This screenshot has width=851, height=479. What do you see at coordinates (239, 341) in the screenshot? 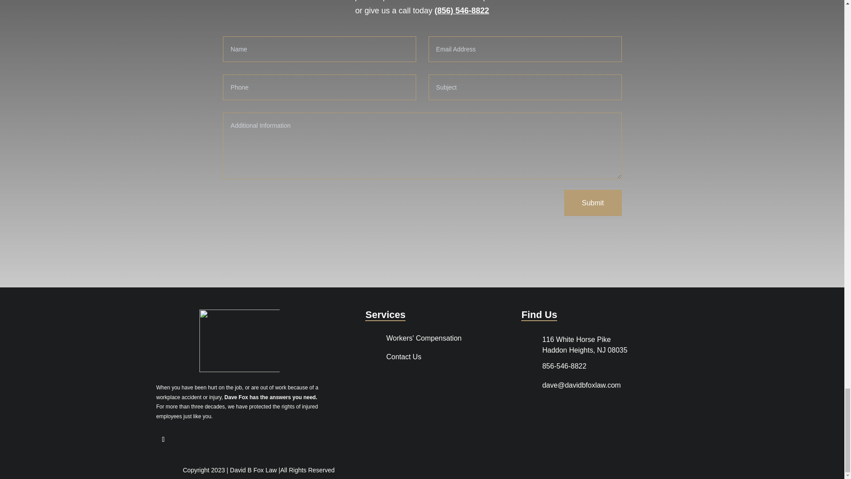
I see `david fox` at bounding box center [239, 341].